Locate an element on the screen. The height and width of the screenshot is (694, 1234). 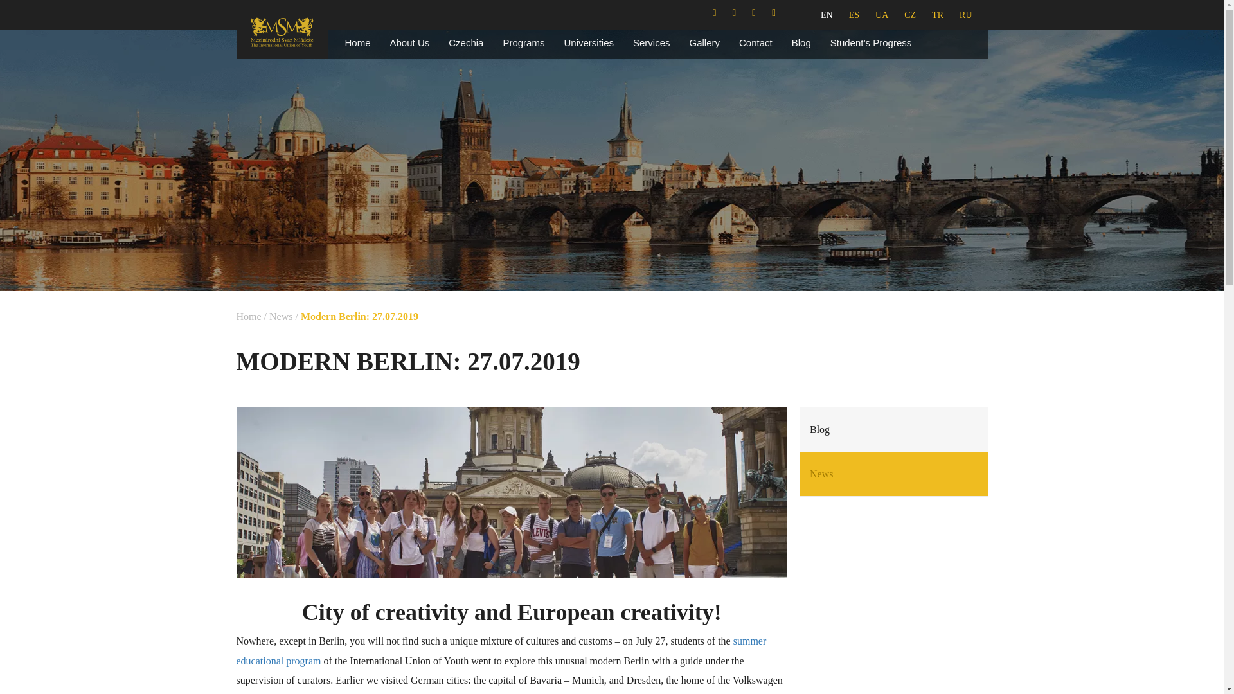
EN is located at coordinates (827, 15).